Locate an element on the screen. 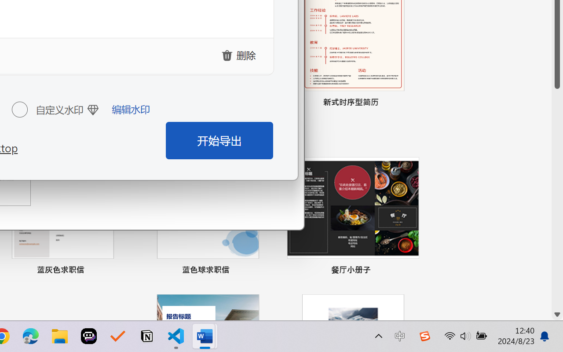  Pin to list is located at coordinates (411, 271).